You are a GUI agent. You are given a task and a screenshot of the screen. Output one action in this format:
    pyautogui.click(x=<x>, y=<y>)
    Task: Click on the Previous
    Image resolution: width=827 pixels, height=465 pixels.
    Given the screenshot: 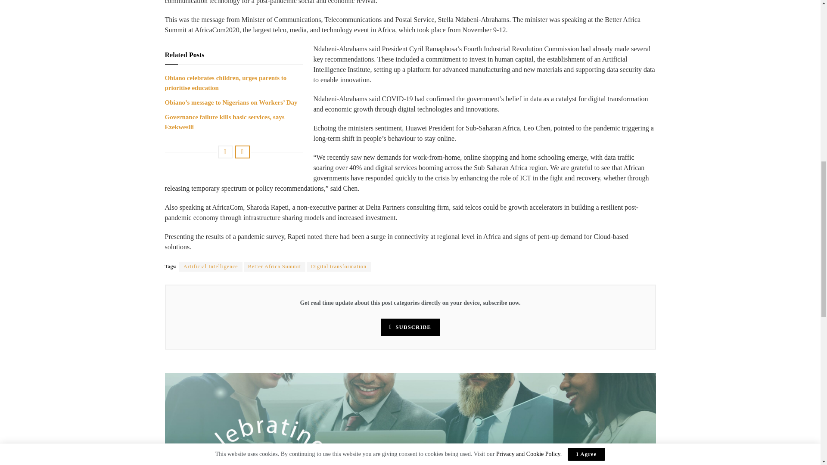 What is the action you would take?
    pyautogui.click(x=225, y=152)
    